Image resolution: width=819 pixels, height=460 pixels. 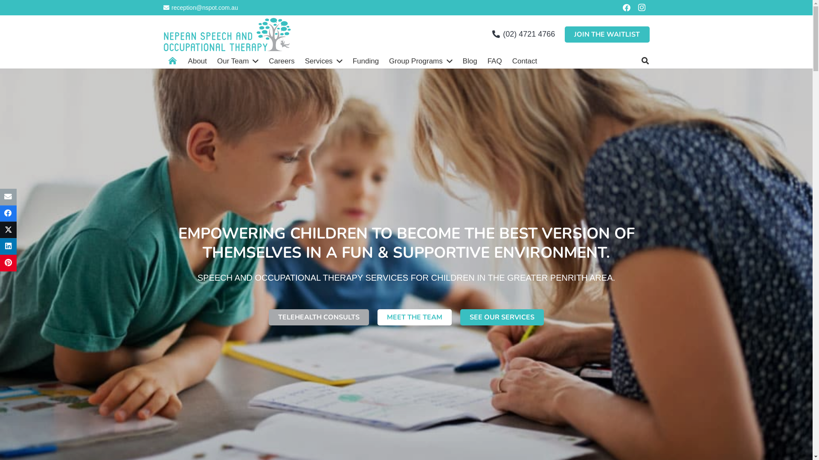 I want to click on Blog, so click(x=470, y=61).